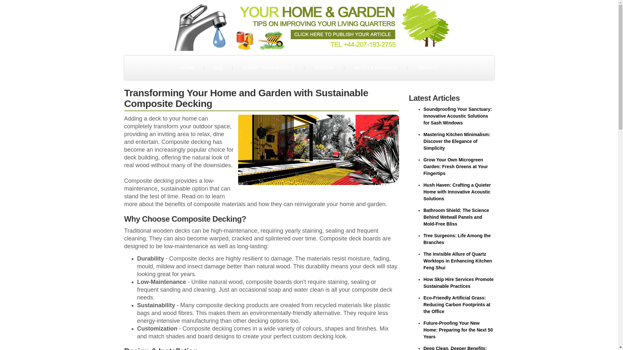 The width and height of the screenshot is (623, 350). Describe the element at coordinates (375, 68) in the screenshot. I see `ARTICLE MONTAGE` at that location.